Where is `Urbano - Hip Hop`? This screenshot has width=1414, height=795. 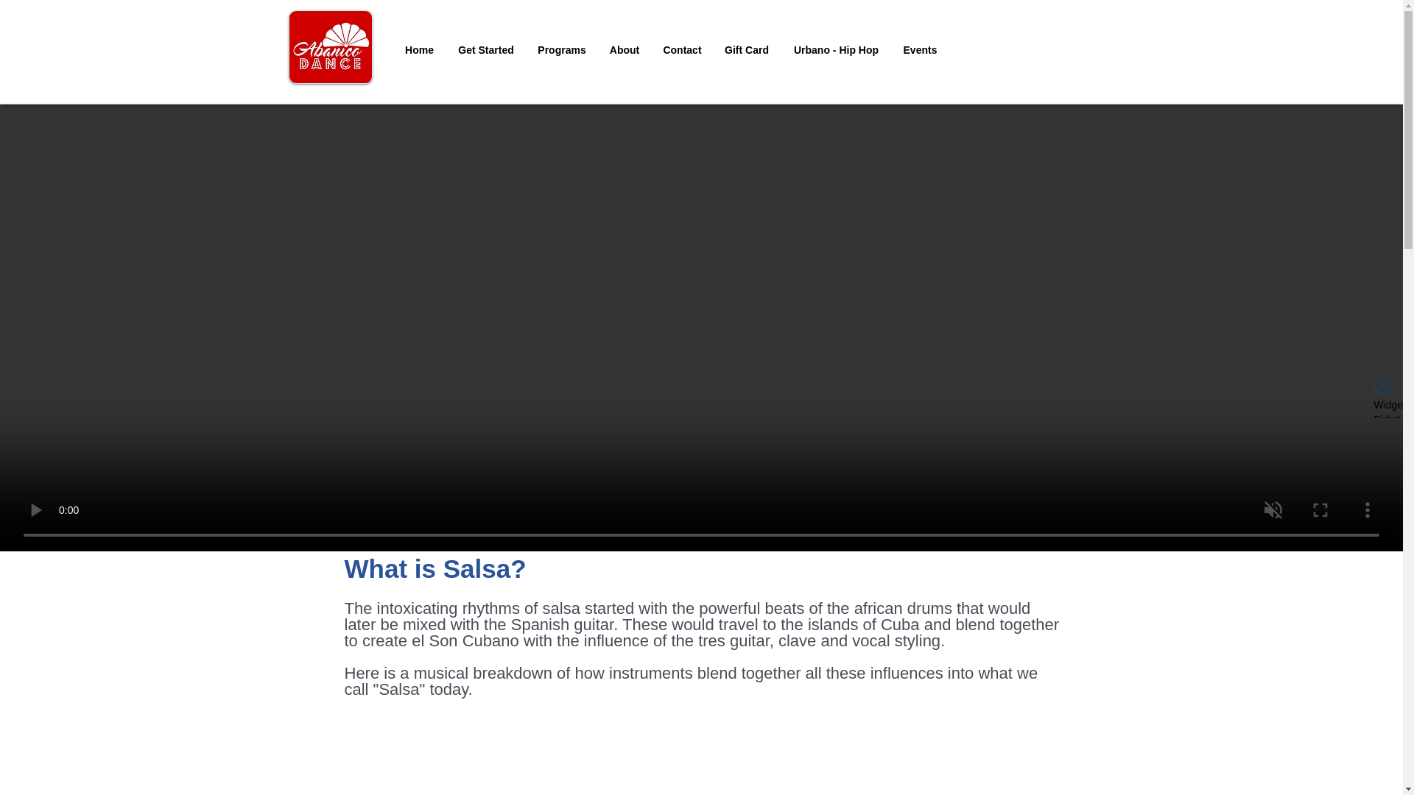 Urbano - Hip Hop is located at coordinates (836, 50).